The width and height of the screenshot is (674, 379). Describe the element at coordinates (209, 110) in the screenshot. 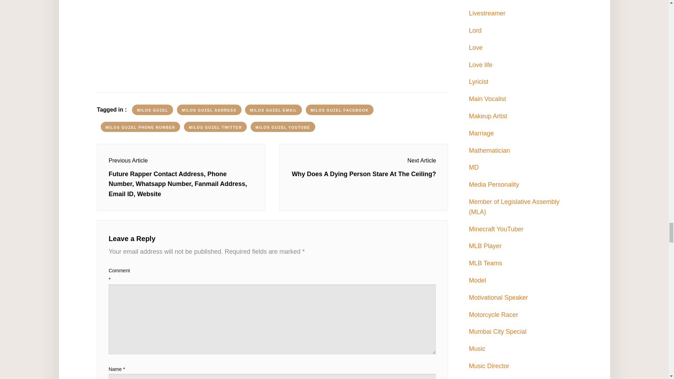

I see `MILOS GUZEL ADDRESS` at that location.